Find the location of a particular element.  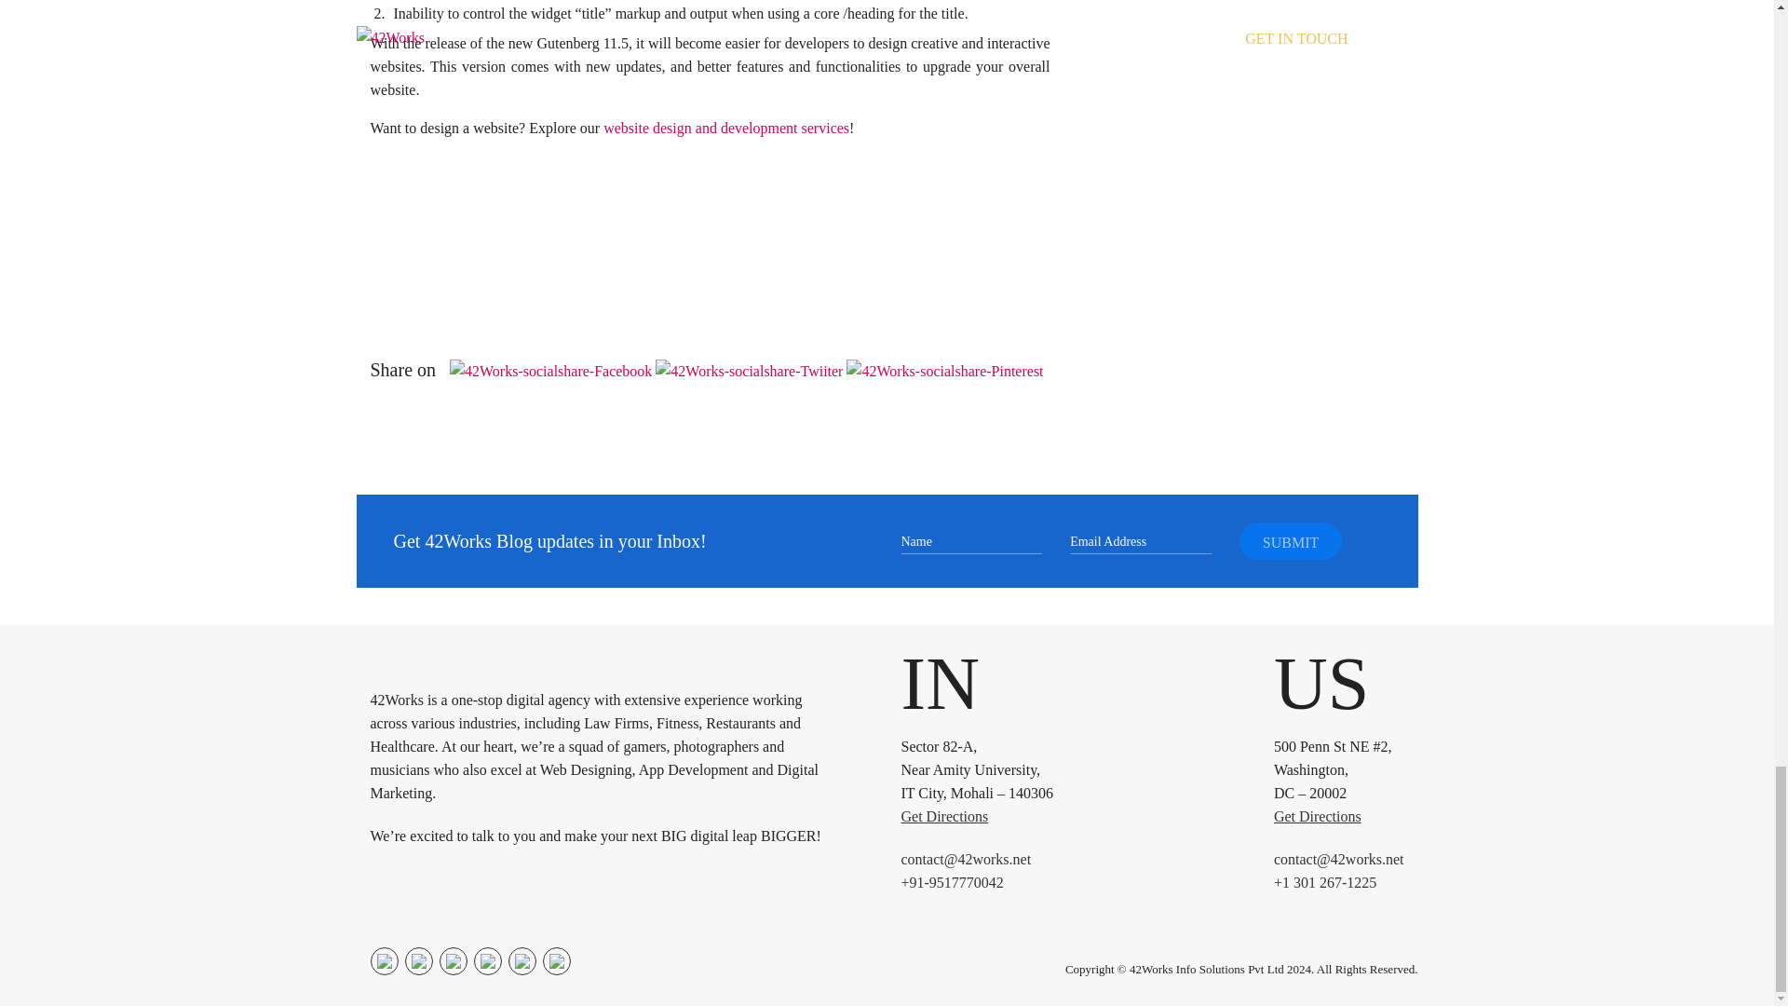

Linkedin is located at coordinates (486, 961).